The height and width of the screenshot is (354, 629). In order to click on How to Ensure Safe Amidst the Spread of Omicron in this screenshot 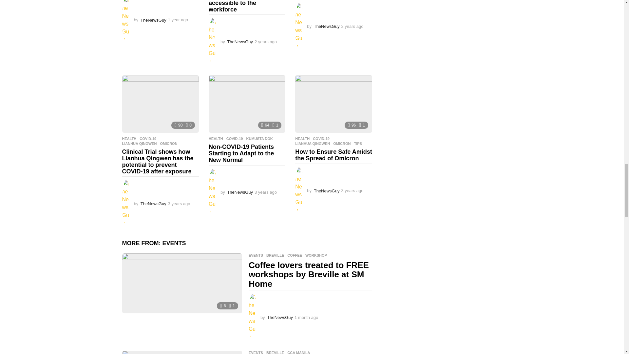, I will do `click(333, 104)`.